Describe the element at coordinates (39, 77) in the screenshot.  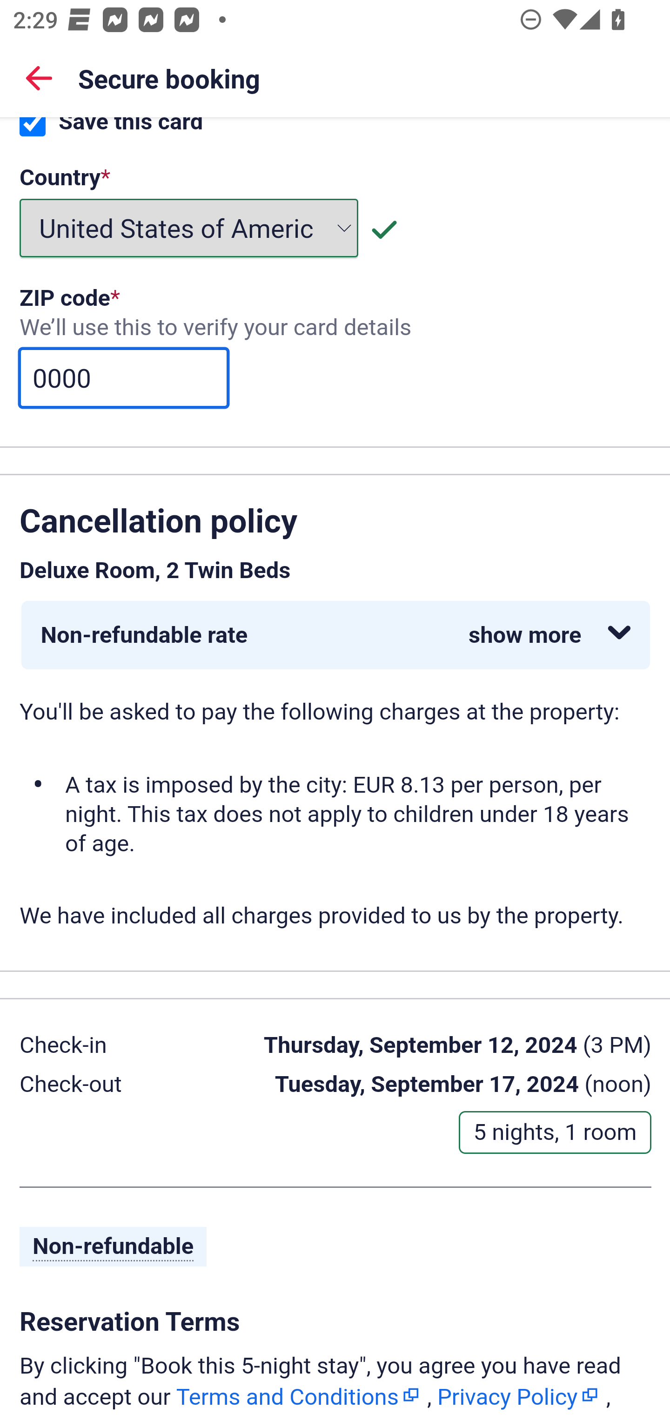
I see `Back` at that location.